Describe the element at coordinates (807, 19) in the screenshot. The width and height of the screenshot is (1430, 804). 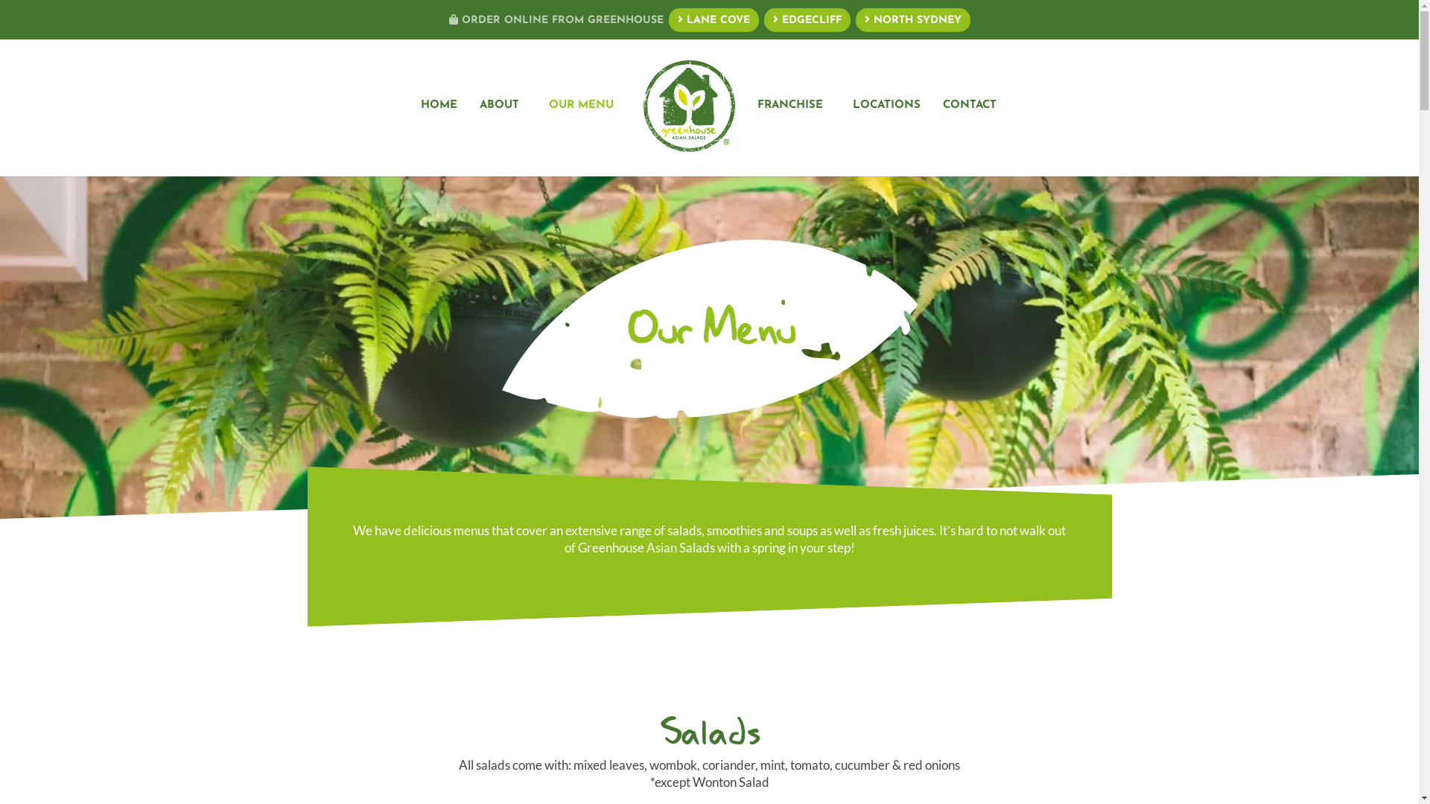
I see `EDGECLIFF` at that location.